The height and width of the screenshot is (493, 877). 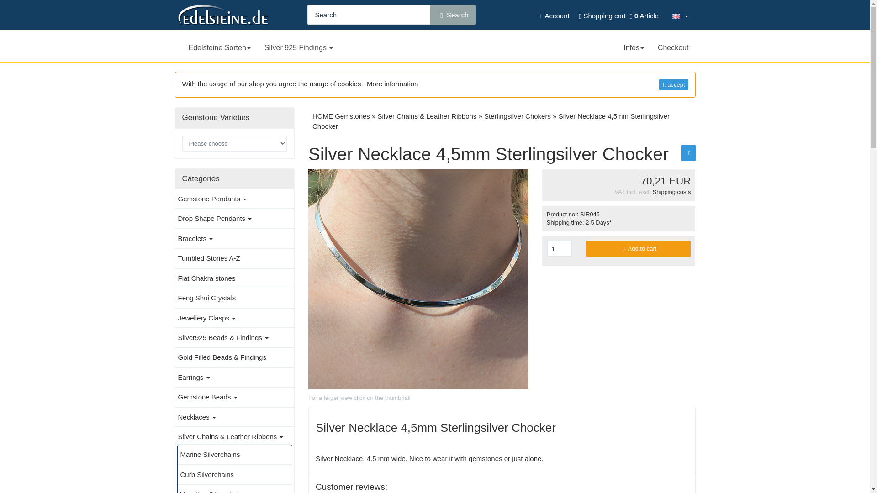 I want to click on Feng Shui Crystals, so click(x=235, y=298).